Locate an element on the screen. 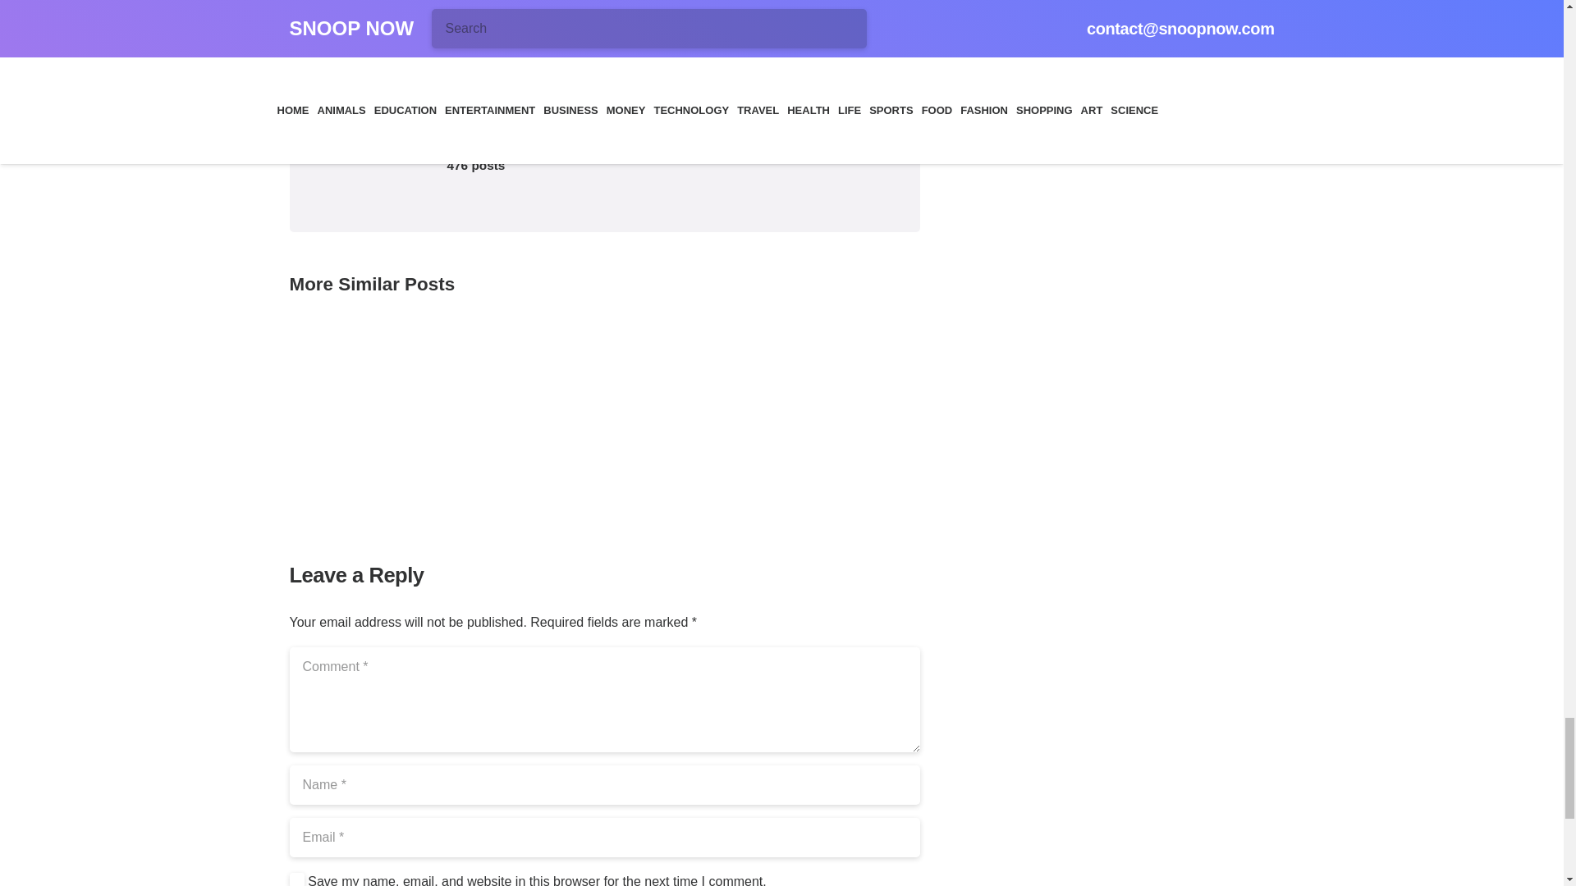 The width and height of the screenshot is (1576, 886). rise of streaming is located at coordinates (460, 23).